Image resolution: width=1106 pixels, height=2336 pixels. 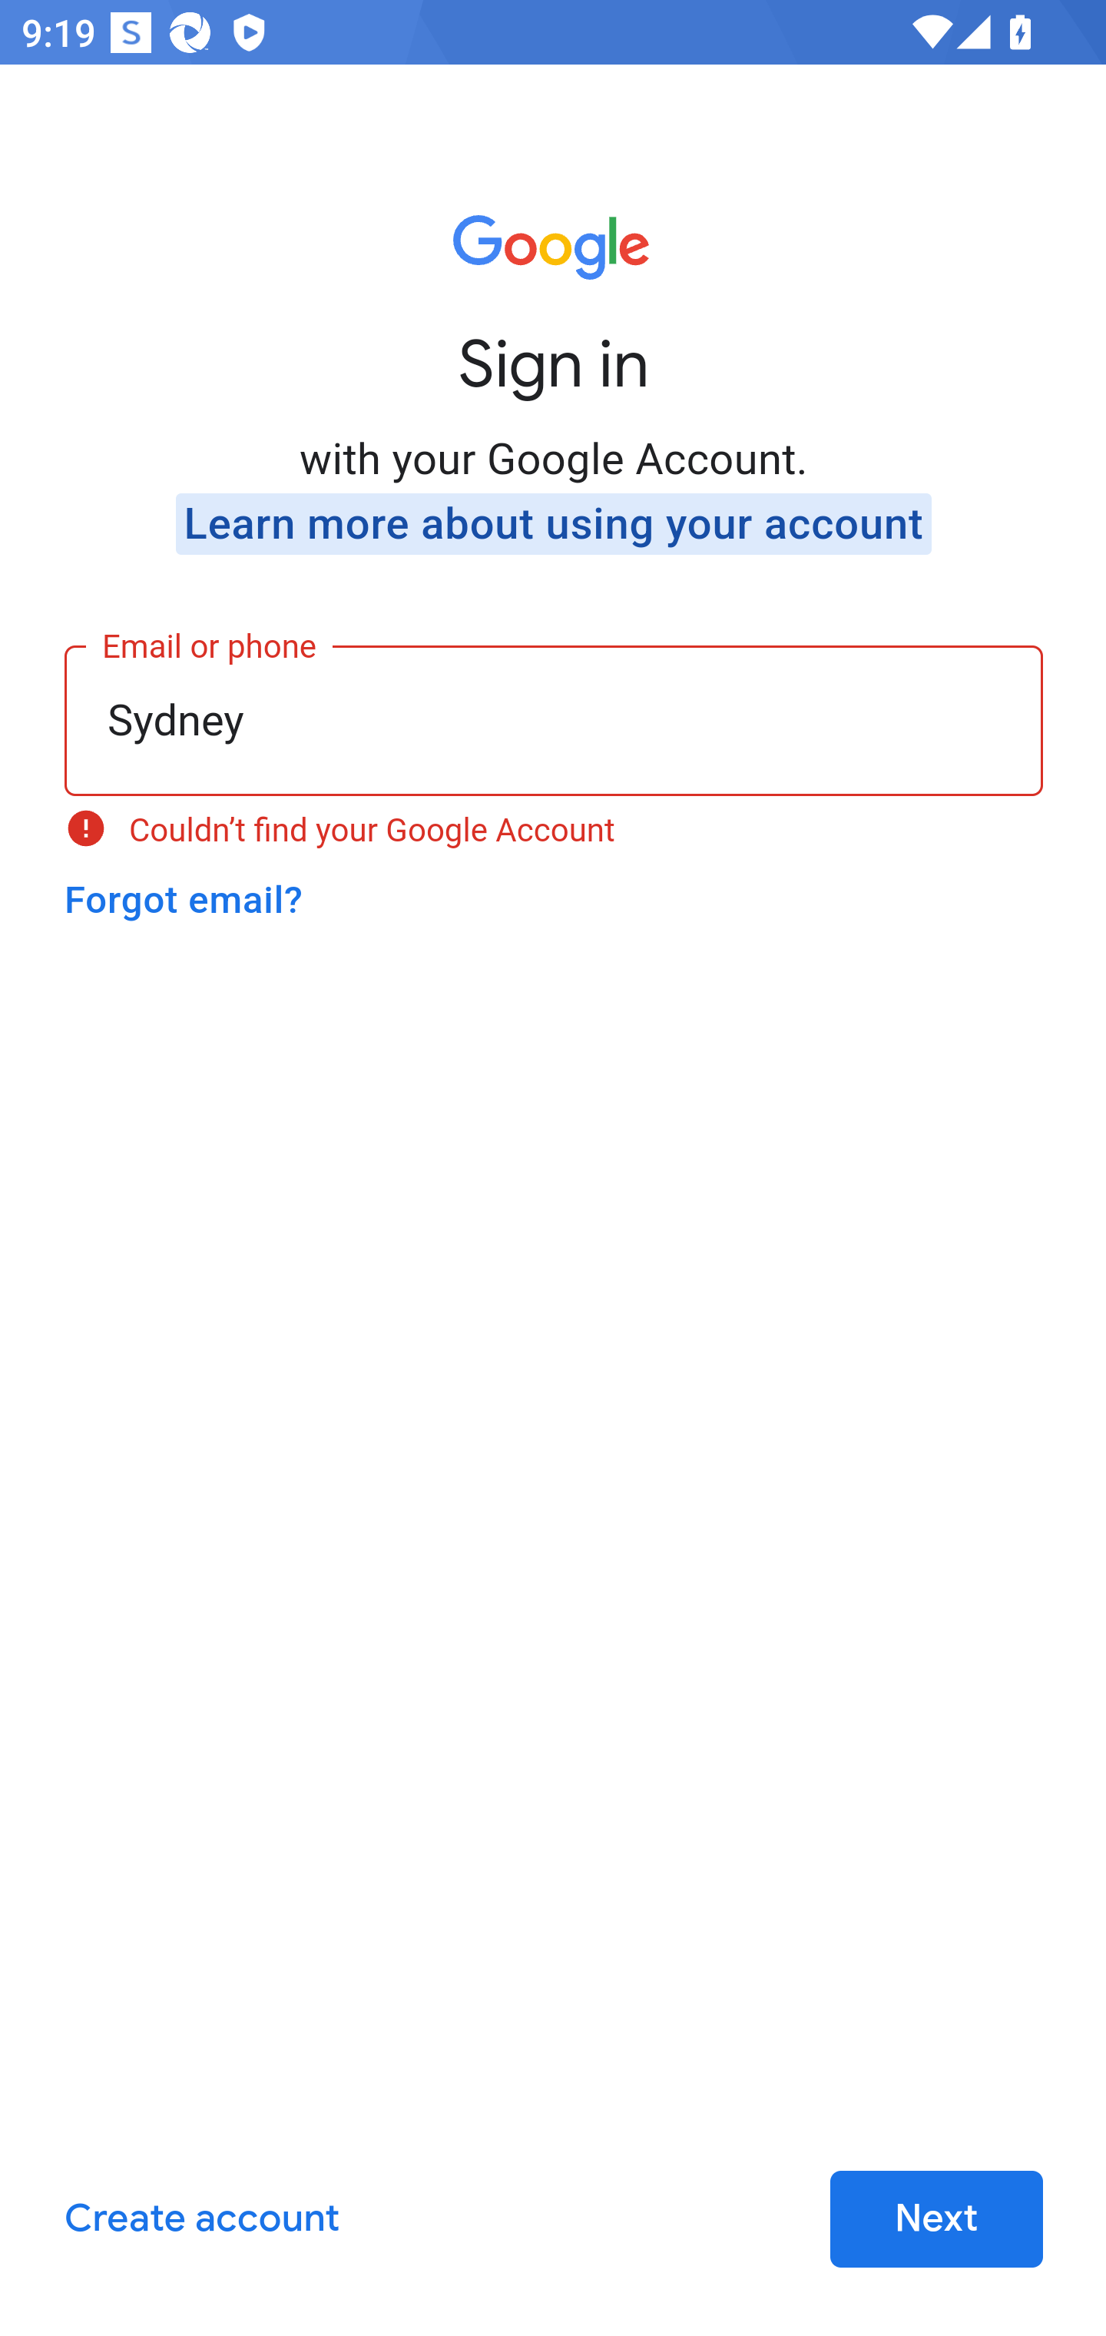 I want to click on Sydney, so click(x=555, y=718).